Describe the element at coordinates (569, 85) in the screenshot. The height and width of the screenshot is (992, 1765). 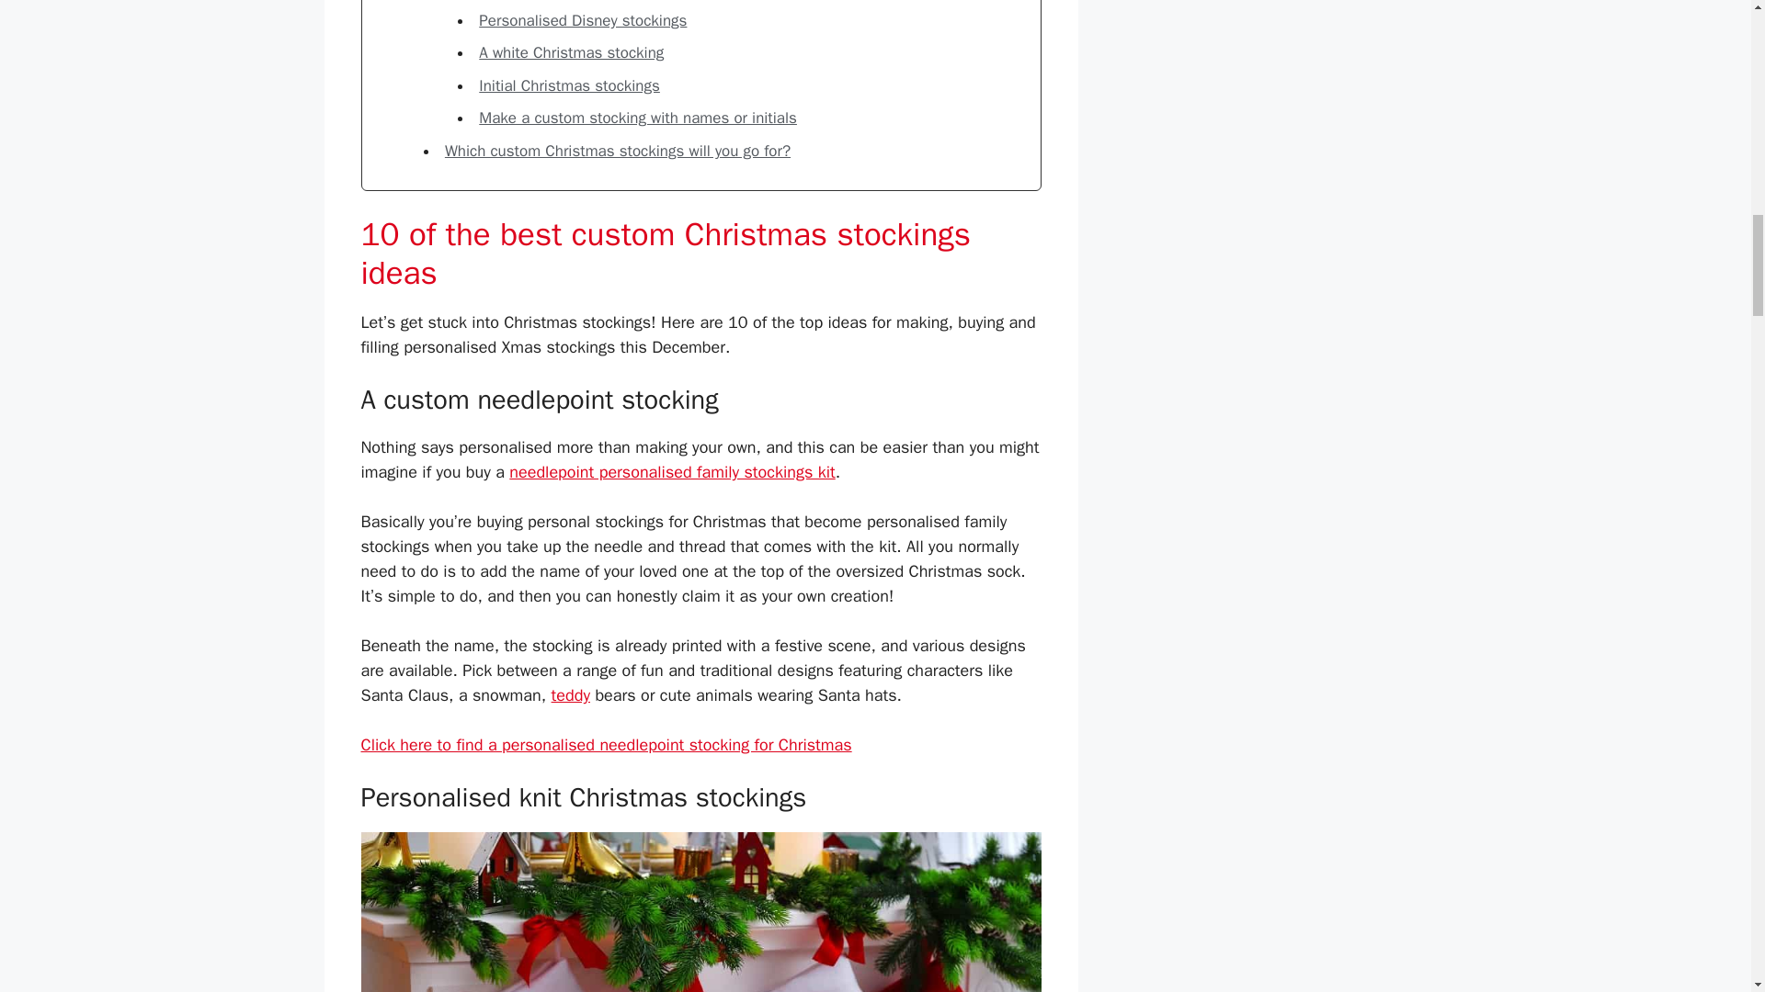
I see `Initial Christmas stockings` at that location.